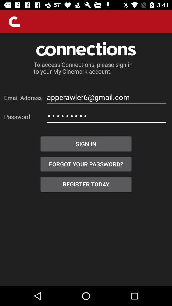 The image size is (172, 306). Describe the element at coordinates (86, 164) in the screenshot. I see `launch item below the sign in` at that location.